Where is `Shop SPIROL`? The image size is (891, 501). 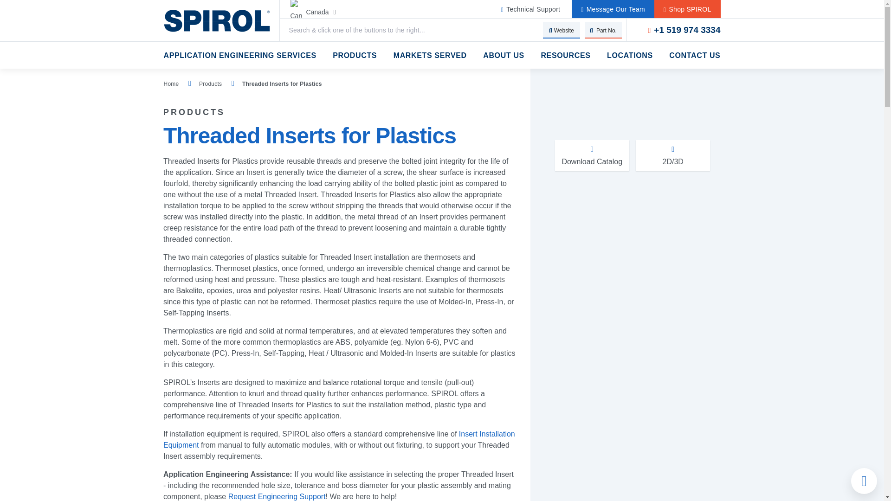
Shop SPIROL is located at coordinates (687, 9).